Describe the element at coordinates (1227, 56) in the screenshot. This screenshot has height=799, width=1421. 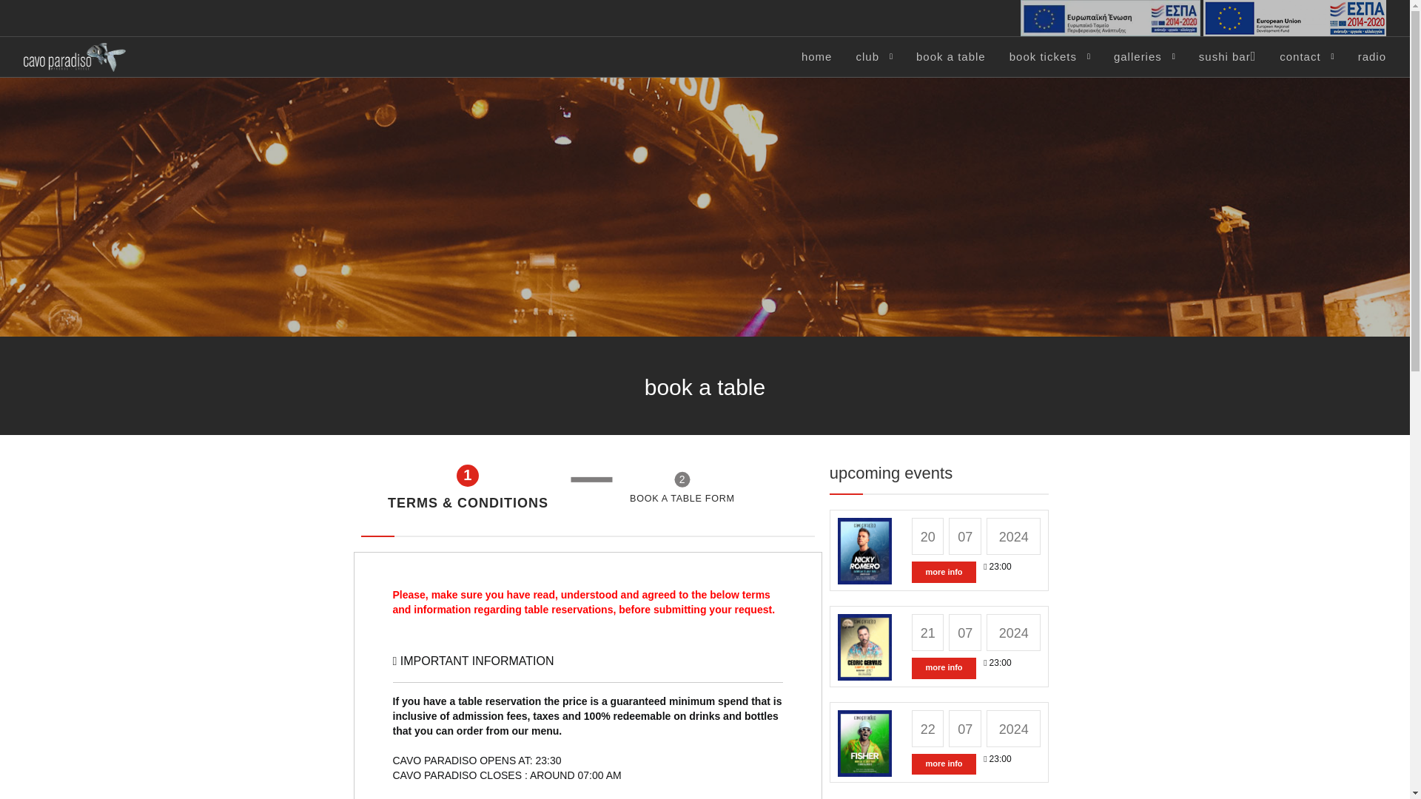
I see `sushi bar` at that location.